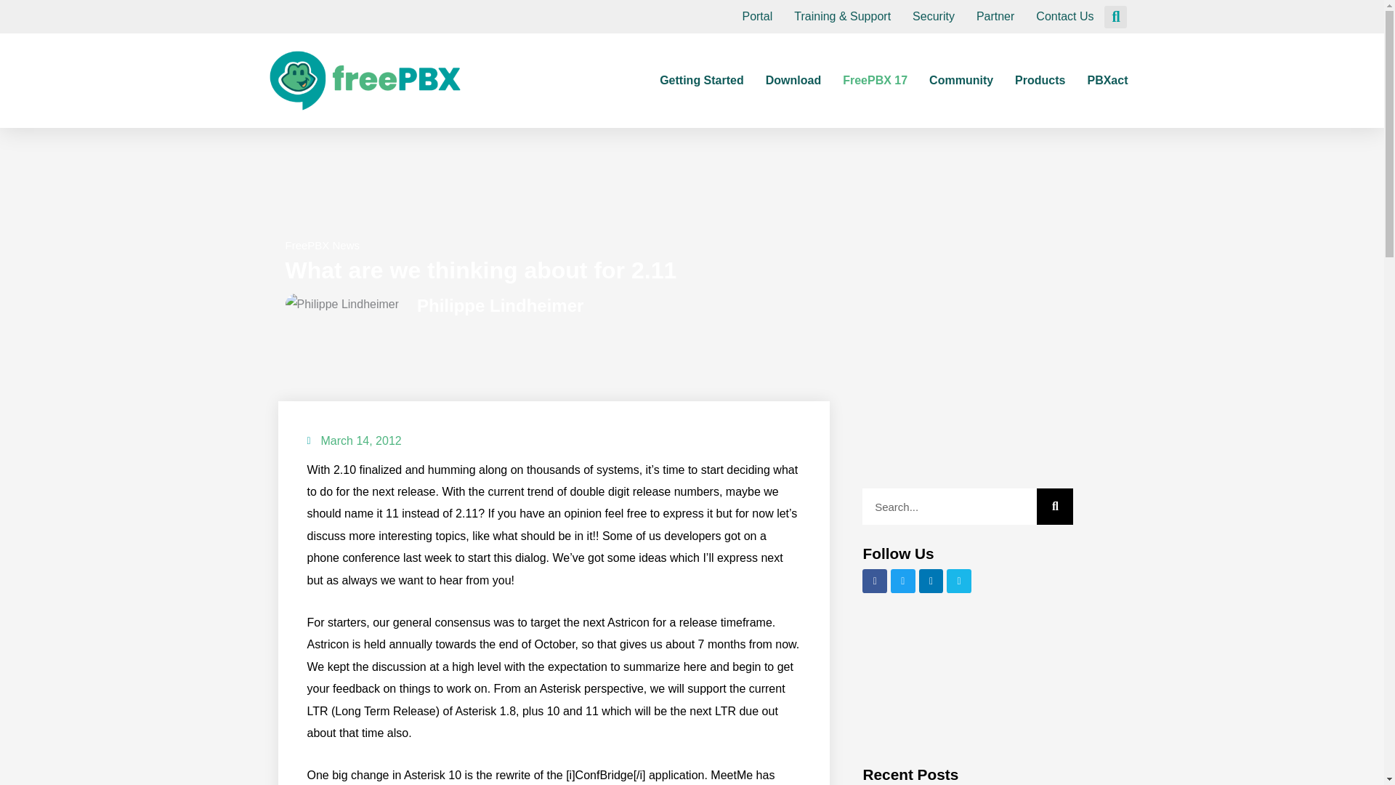  I want to click on Getting Started, so click(702, 80).